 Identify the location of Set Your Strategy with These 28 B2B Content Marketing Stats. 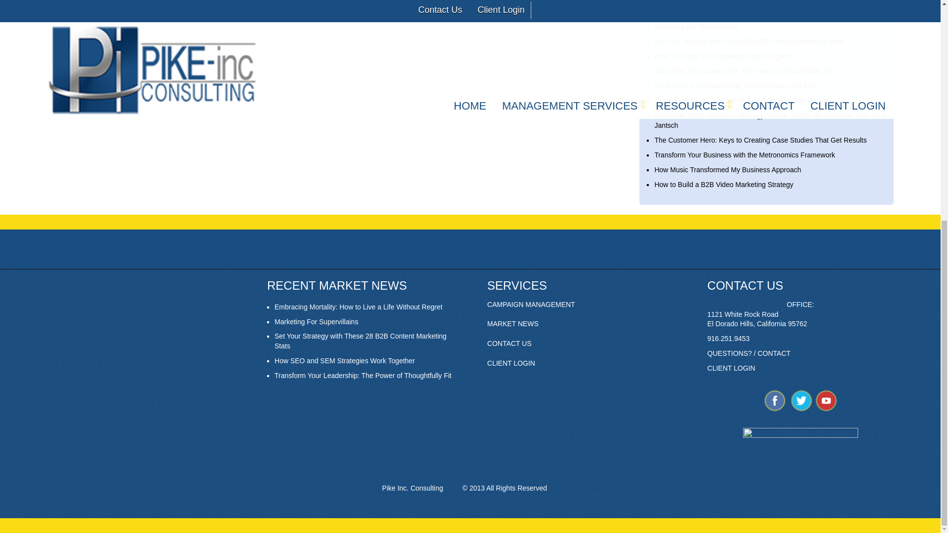
(360, 341).